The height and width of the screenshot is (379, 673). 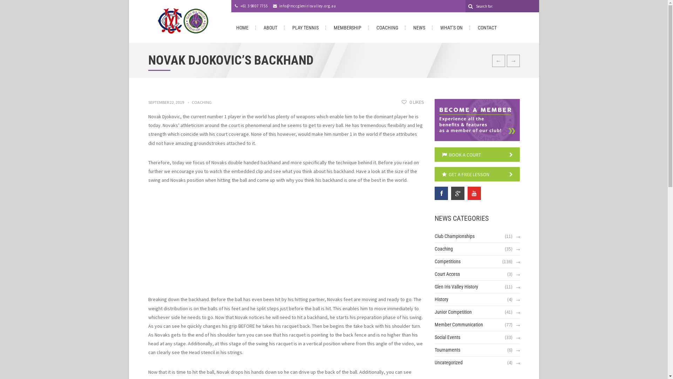 What do you see at coordinates (201, 102) in the screenshot?
I see `COACHING` at bounding box center [201, 102].